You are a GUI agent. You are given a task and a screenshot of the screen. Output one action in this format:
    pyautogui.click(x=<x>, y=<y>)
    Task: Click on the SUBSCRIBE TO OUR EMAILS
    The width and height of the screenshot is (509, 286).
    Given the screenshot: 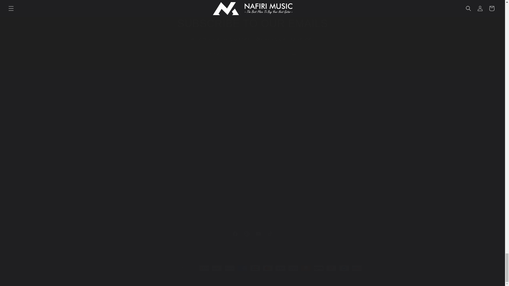 What is the action you would take?
    pyautogui.click(x=252, y=234)
    